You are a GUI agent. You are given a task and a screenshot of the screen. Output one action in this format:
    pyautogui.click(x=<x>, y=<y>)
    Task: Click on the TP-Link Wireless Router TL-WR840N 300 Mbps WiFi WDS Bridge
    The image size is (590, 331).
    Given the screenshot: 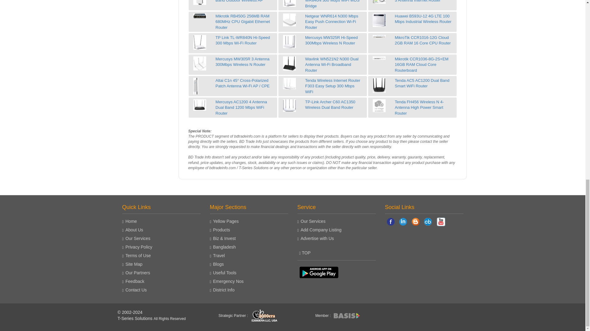 What is the action you would take?
    pyautogui.click(x=289, y=3)
    